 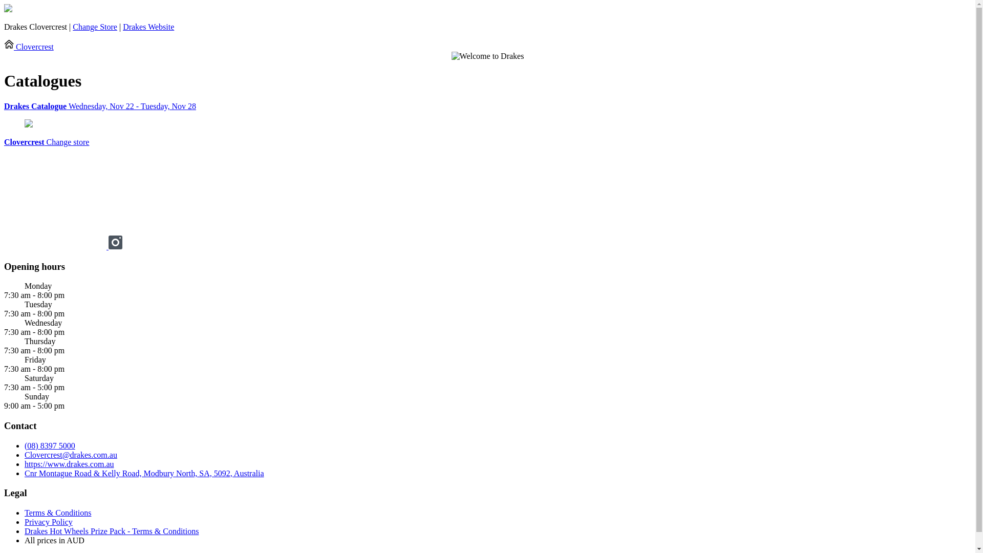 What do you see at coordinates (29, 47) in the screenshot?
I see `Clovercrest` at bounding box center [29, 47].